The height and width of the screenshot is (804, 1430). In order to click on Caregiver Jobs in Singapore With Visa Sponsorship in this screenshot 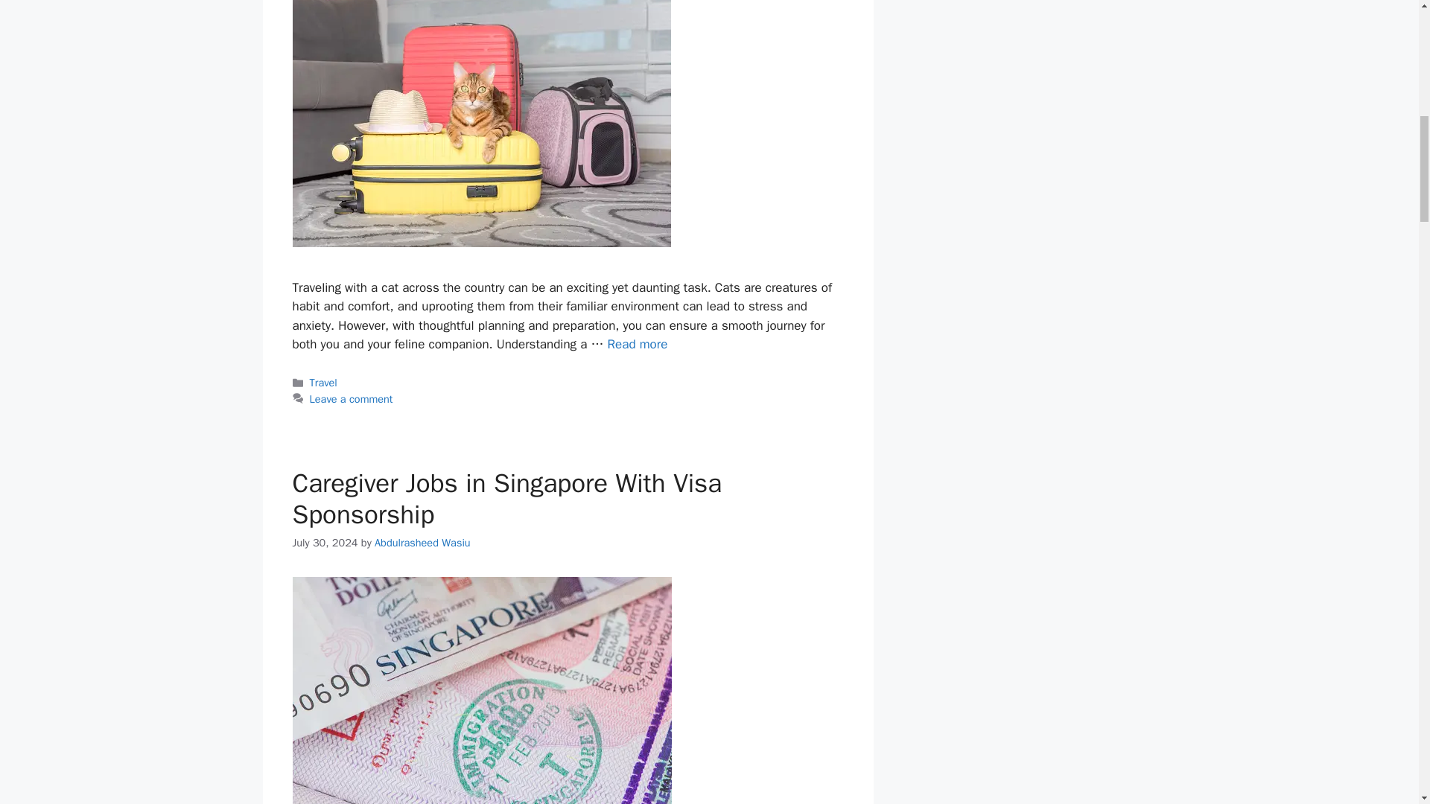, I will do `click(506, 499)`.